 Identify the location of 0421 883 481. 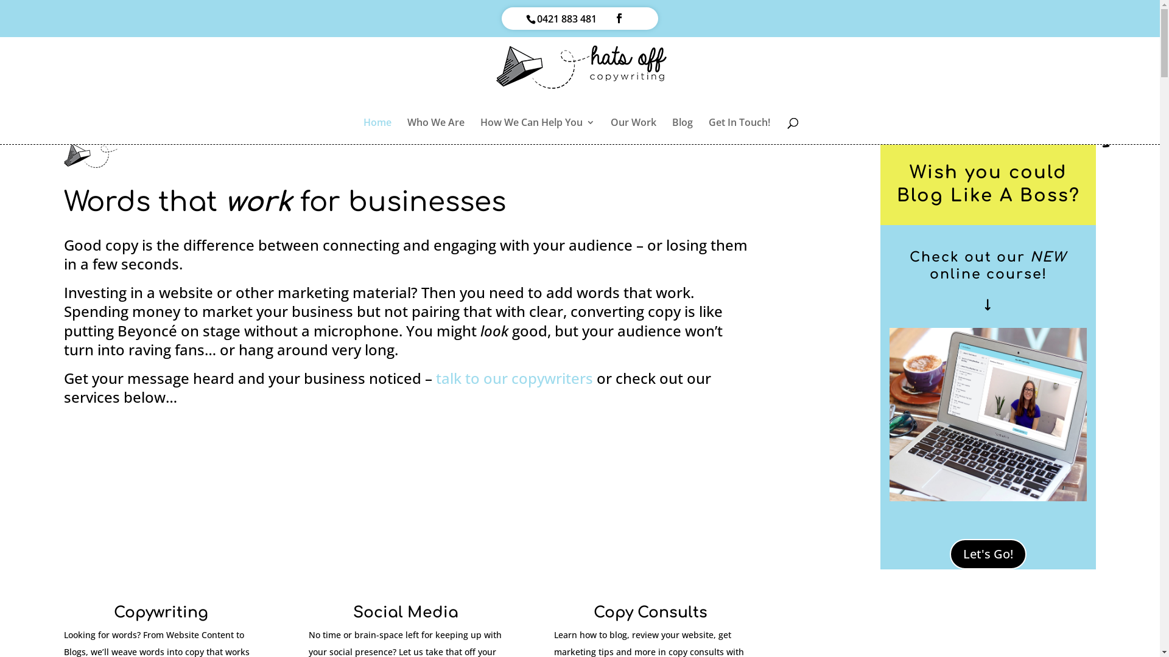
(566, 19).